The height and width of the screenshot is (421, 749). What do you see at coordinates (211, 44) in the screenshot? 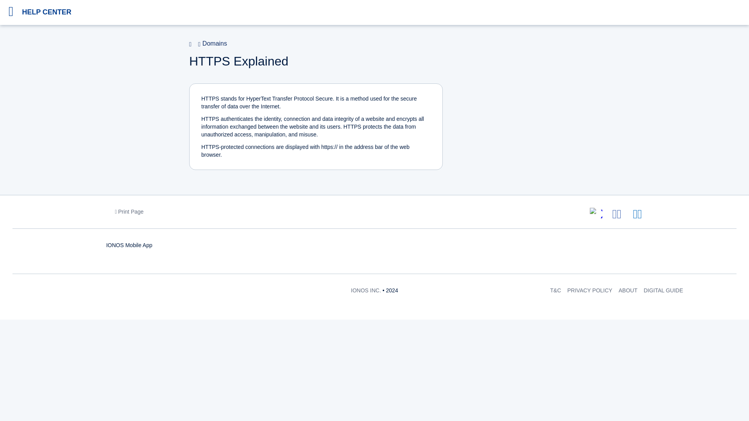
I see `Domains` at bounding box center [211, 44].